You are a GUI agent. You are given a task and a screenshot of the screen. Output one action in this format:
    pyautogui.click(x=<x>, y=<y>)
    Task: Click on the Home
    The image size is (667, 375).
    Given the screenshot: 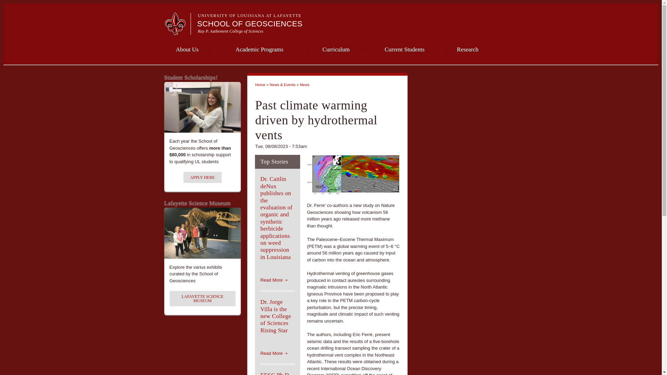 What is the action you would take?
    pyautogui.click(x=250, y=24)
    